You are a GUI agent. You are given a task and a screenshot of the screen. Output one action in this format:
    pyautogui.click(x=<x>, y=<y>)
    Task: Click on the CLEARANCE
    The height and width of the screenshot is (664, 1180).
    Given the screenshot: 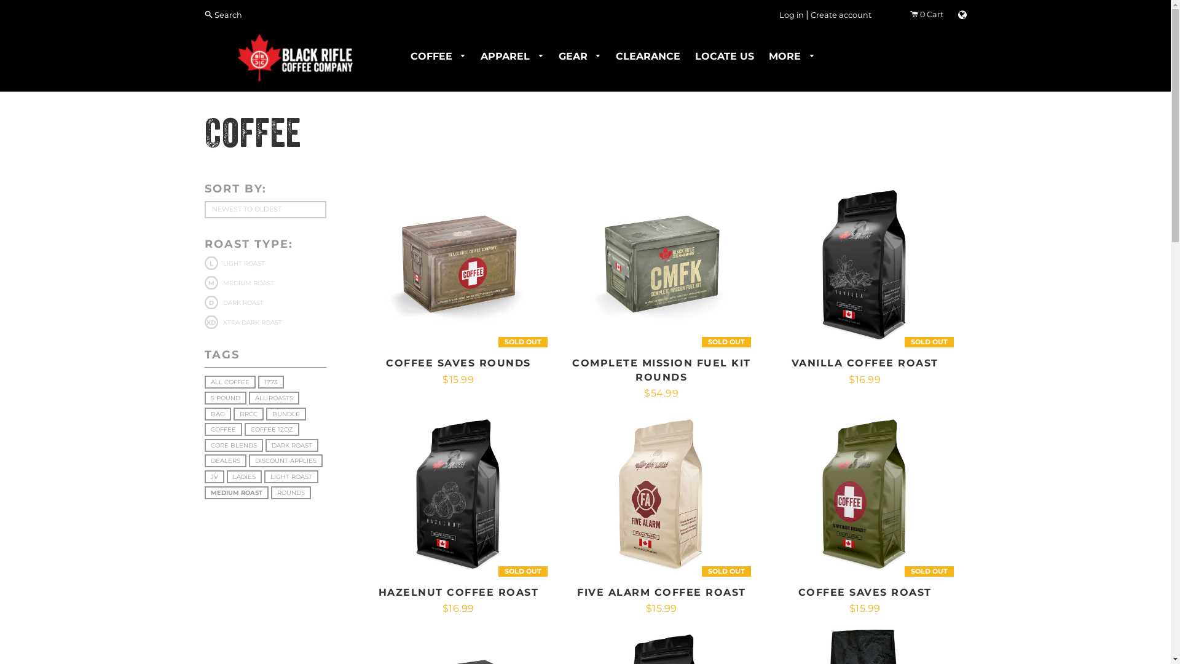 What is the action you would take?
    pyautogui.click(x=648, y=57)
    